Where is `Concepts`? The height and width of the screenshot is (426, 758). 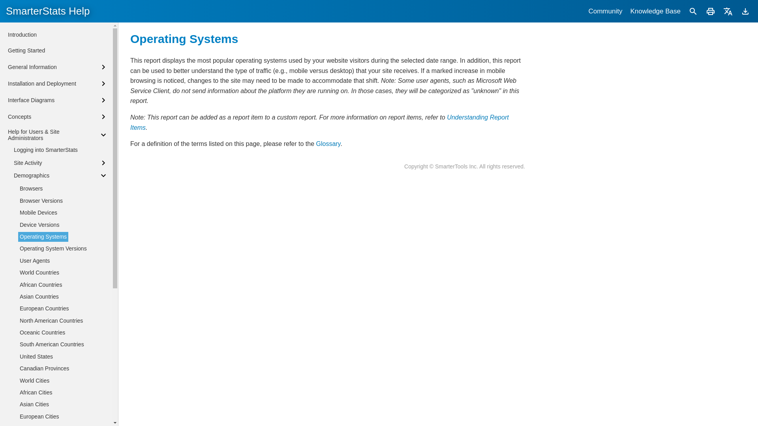 Concepts is located at coordinates (58, 117).